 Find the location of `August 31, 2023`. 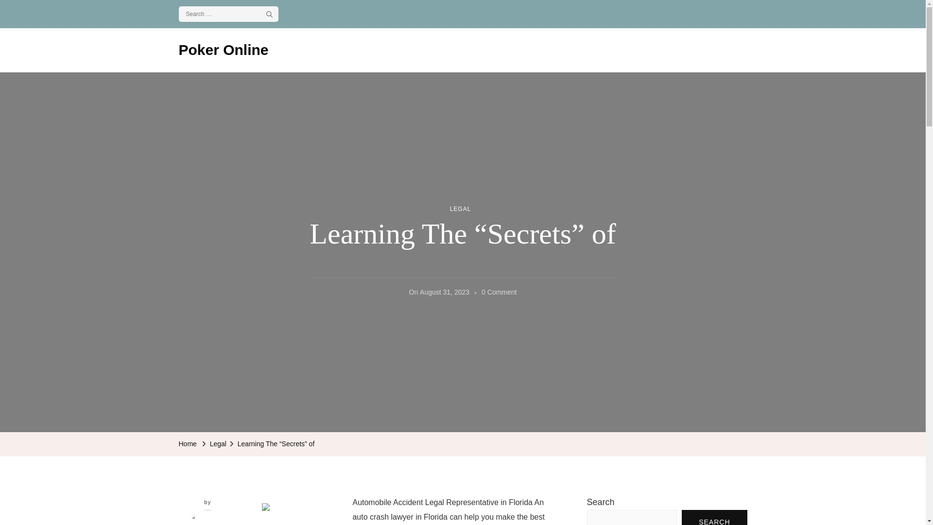

August 31, 2023 is located at coordinates (444, 293).